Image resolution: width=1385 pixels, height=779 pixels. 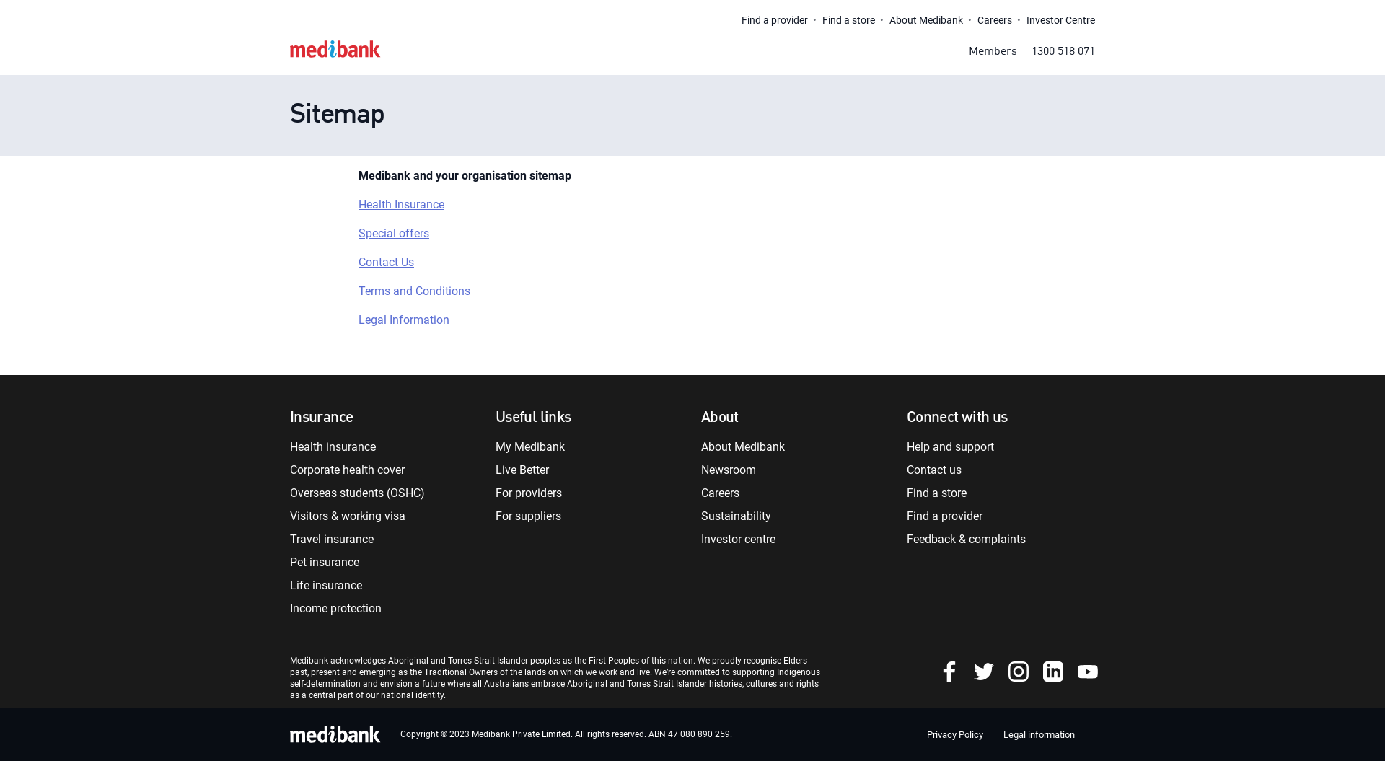 What do you see at coordinates (848, 20) in the screenshot?
I see `Find a store` at bounding box center [848, 20].